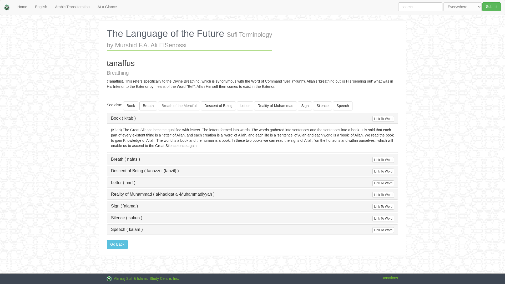  Describe the element at coordinates (117, 245) in the screenshot. I see `Go Back` at that location.